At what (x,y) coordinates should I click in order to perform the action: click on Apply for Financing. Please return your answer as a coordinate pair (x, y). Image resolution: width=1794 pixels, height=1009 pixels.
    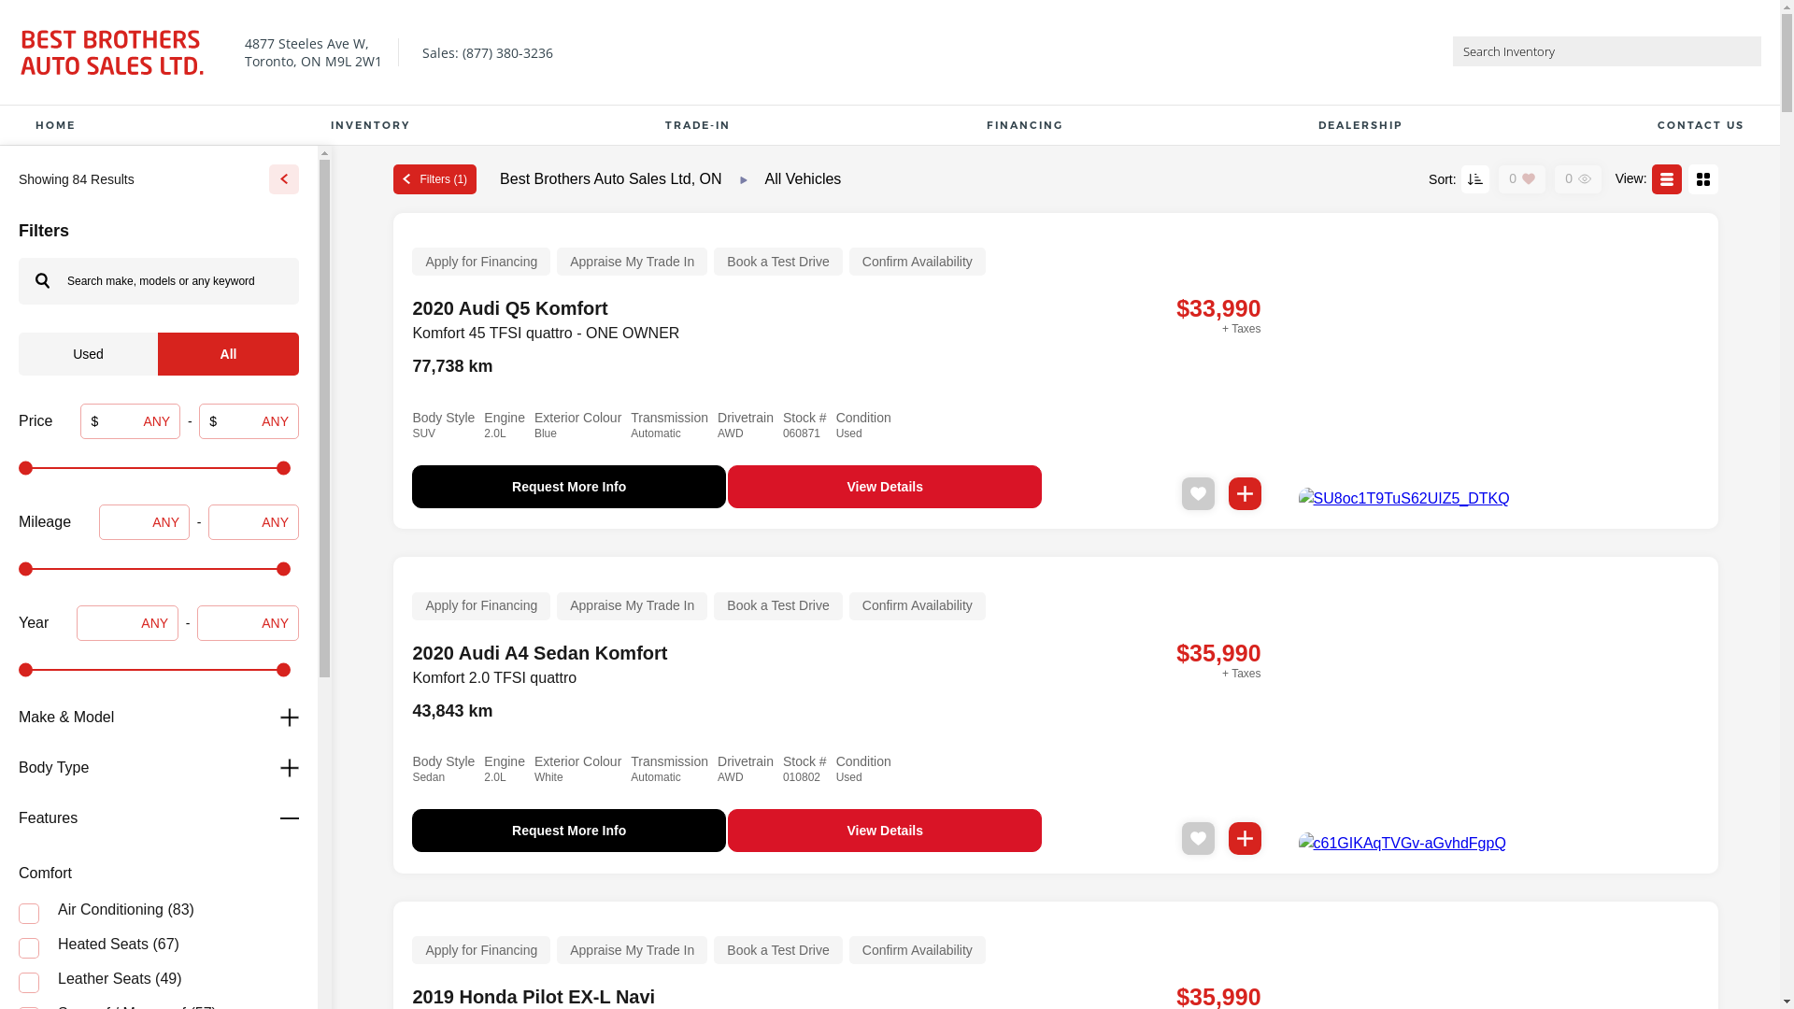
    Looking at the image, I should click on (481, 950).